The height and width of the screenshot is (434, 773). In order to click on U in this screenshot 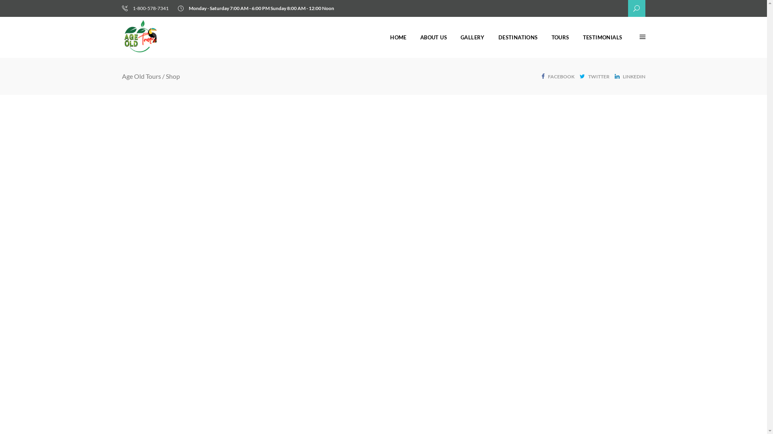, I will do `click(535, 214)`.